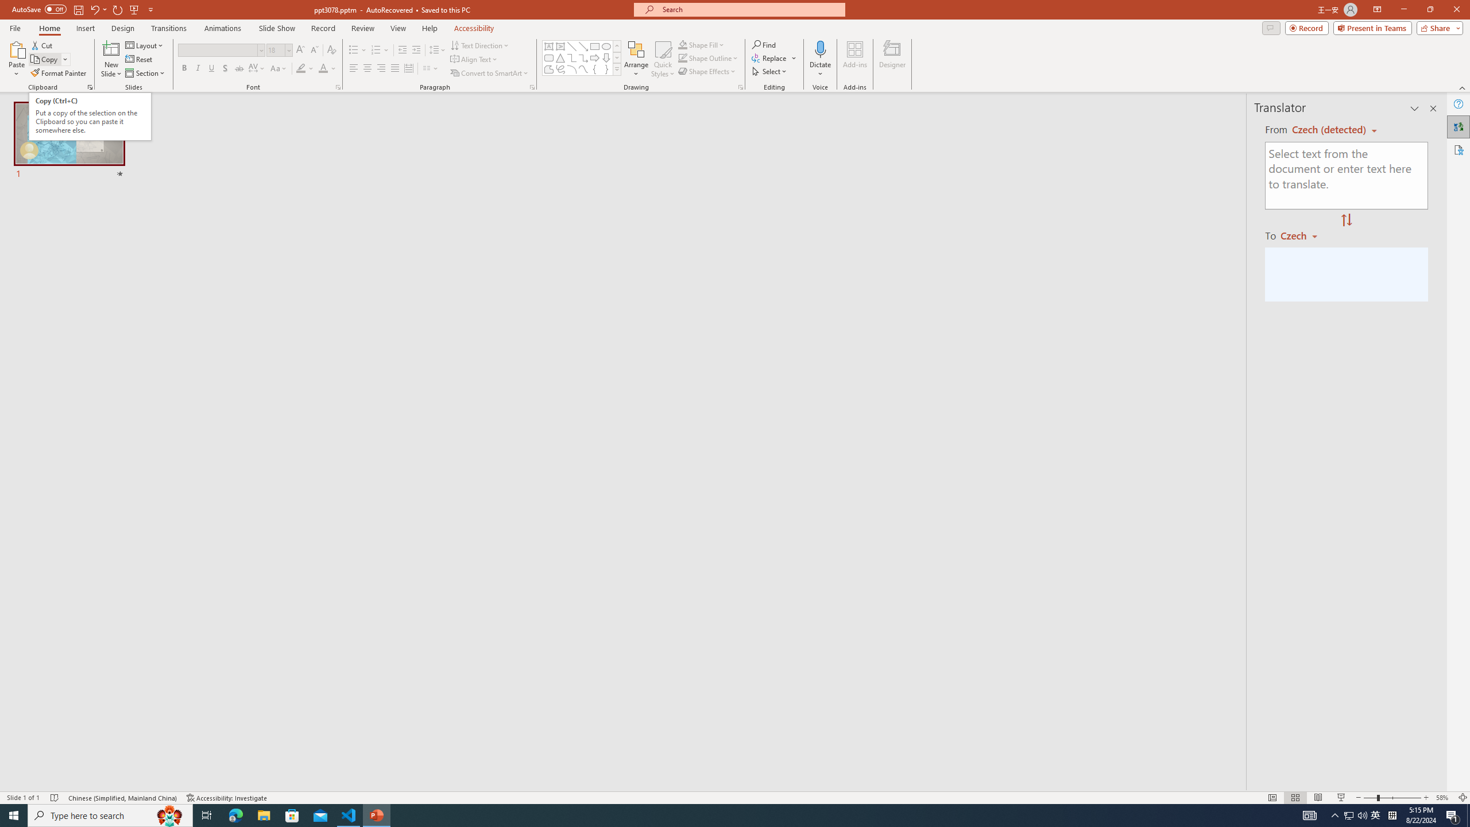  What do you see at coordinates (358, 51) in the screenshot?
I see `Bullets` at bounding box center [358, 51].